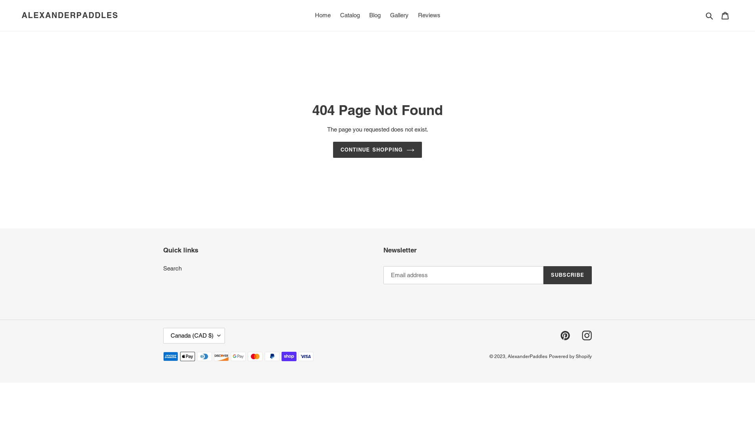 This screenshot has height=424, width=755. I want to click on Search, so click(172, 269).